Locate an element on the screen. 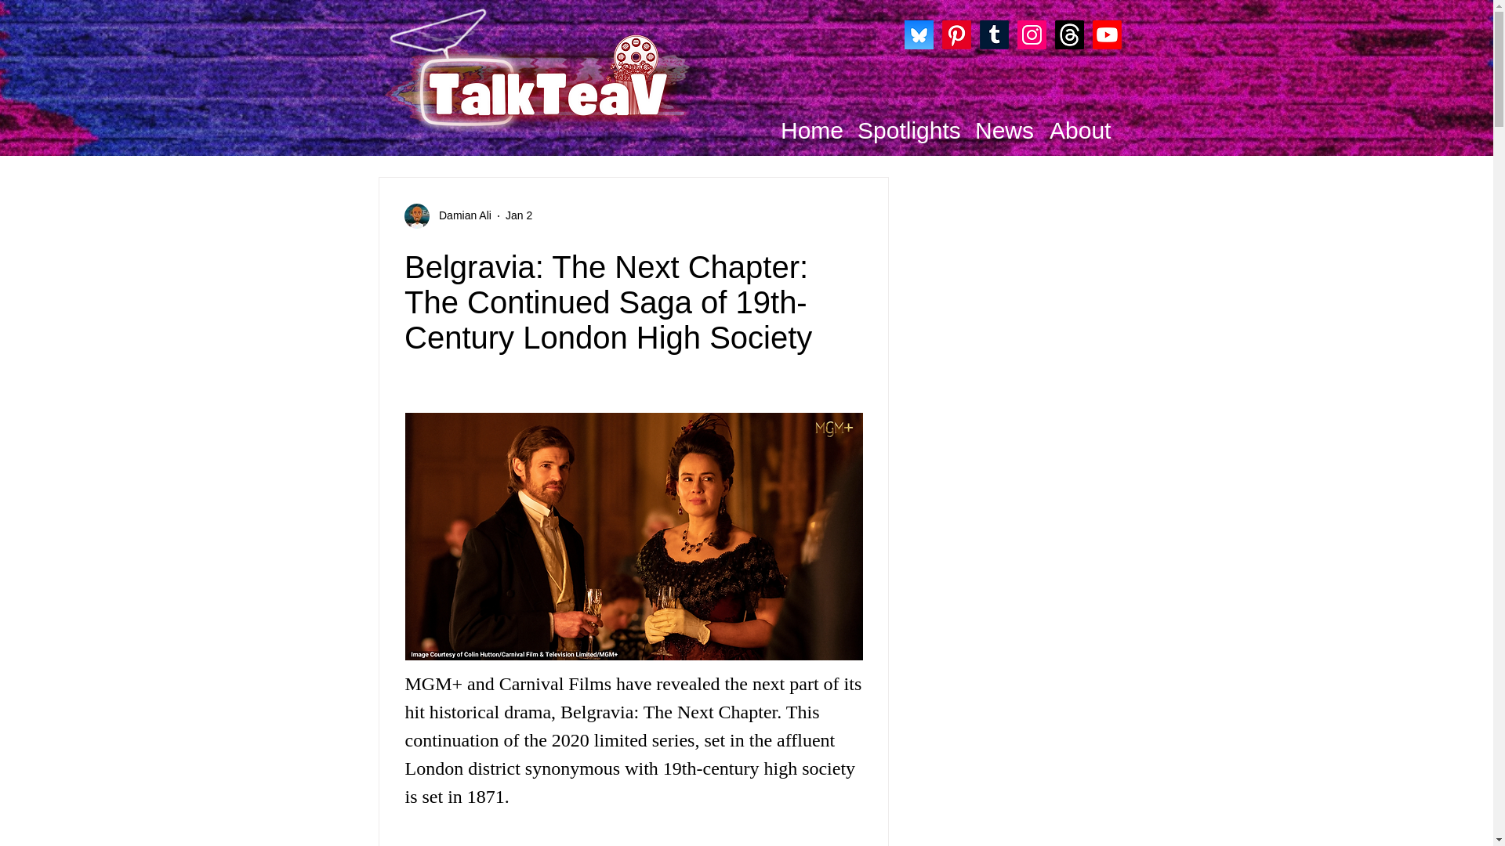  Damian Ali is located at coordinates (460, 215).